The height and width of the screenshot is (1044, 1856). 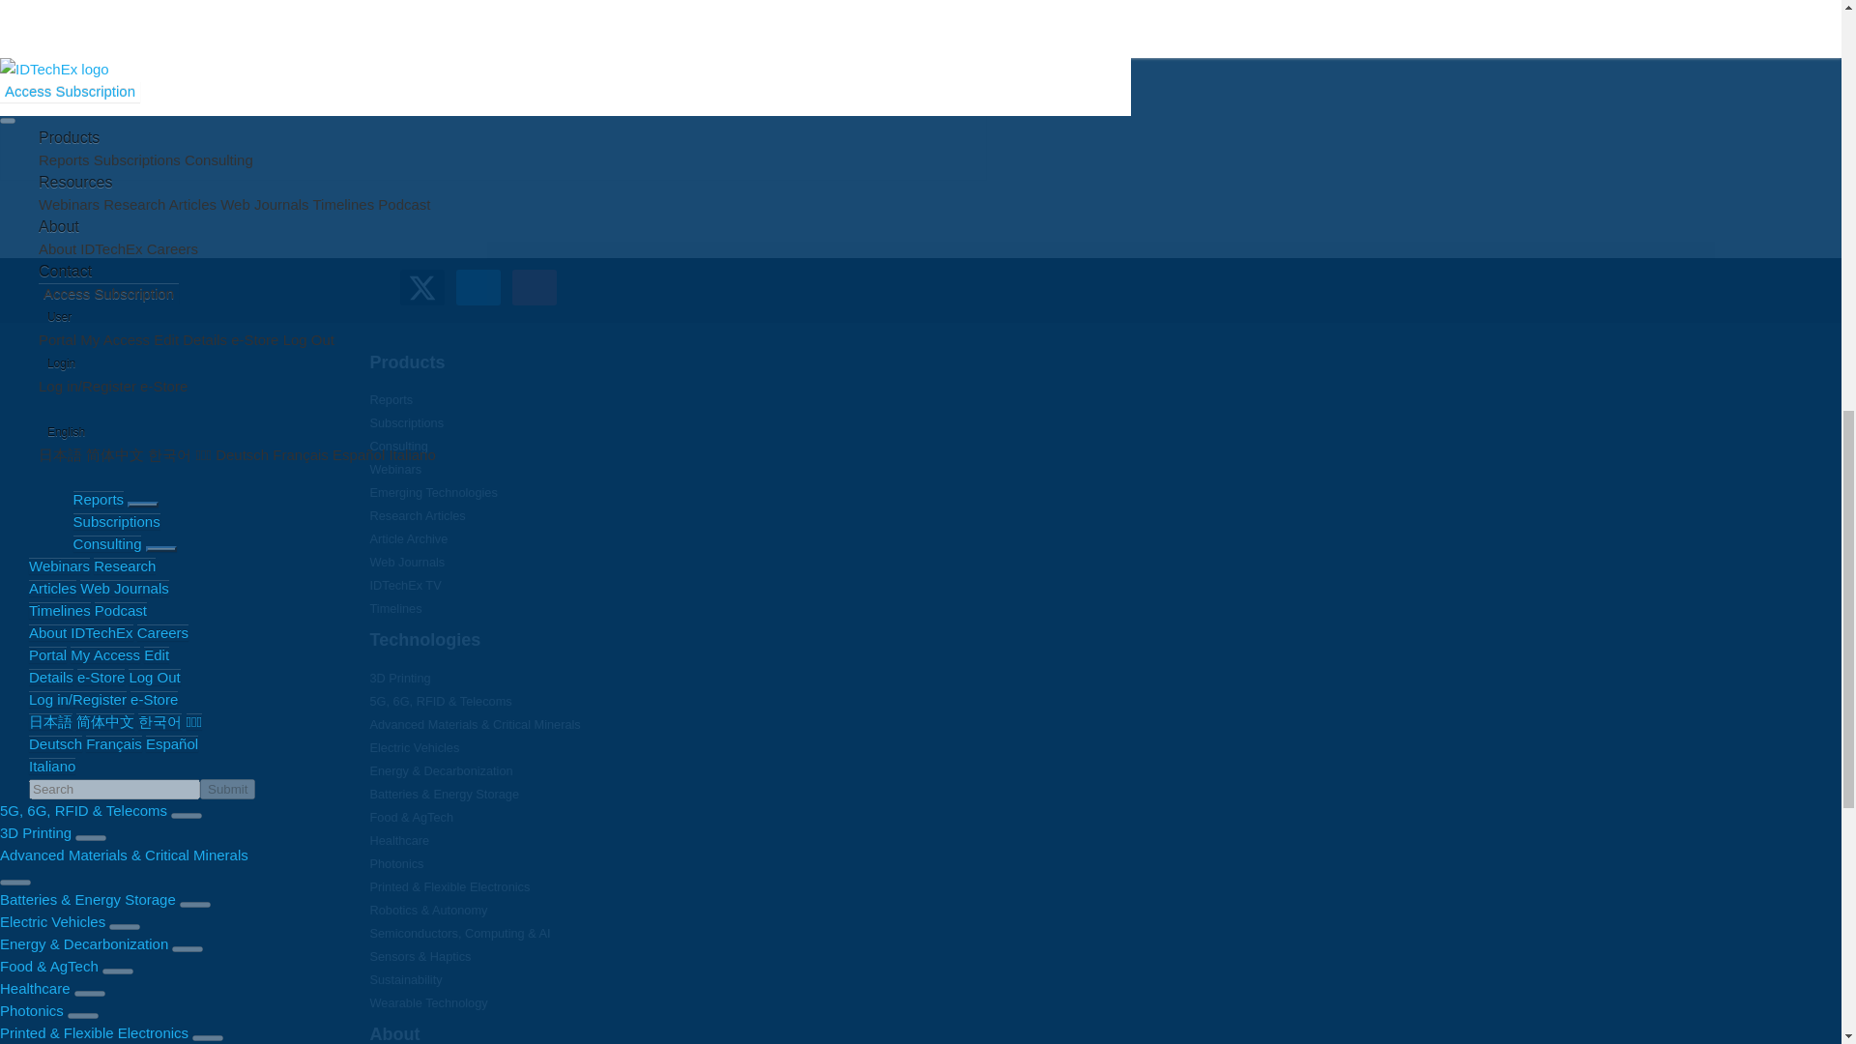 What do you see at coordinates (418, 515) in the screenshot?
I see `Research Articles` at bounding box center [418, 515].